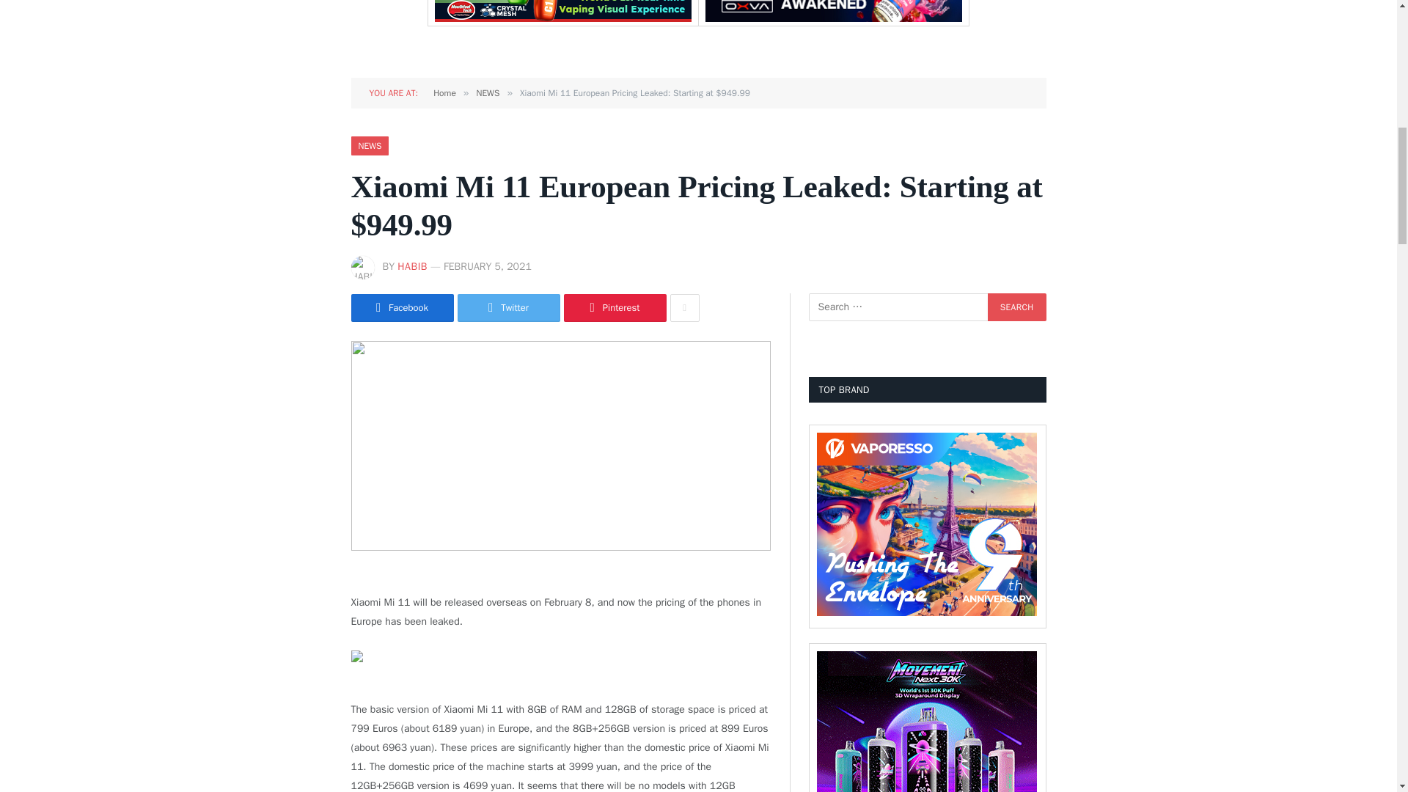 This screenshot has width=1408, height=792. What do you see at coordinates (1016, 307) in the screenshot?
I see `Search` at bounding box center [1016, 307].